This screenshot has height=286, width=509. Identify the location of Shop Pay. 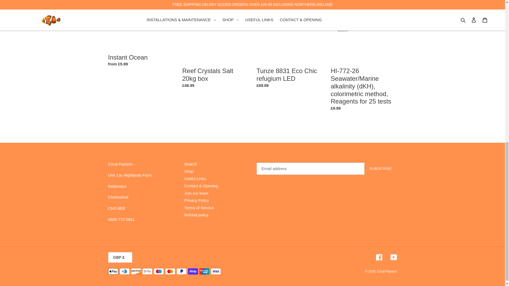
(193, 271).